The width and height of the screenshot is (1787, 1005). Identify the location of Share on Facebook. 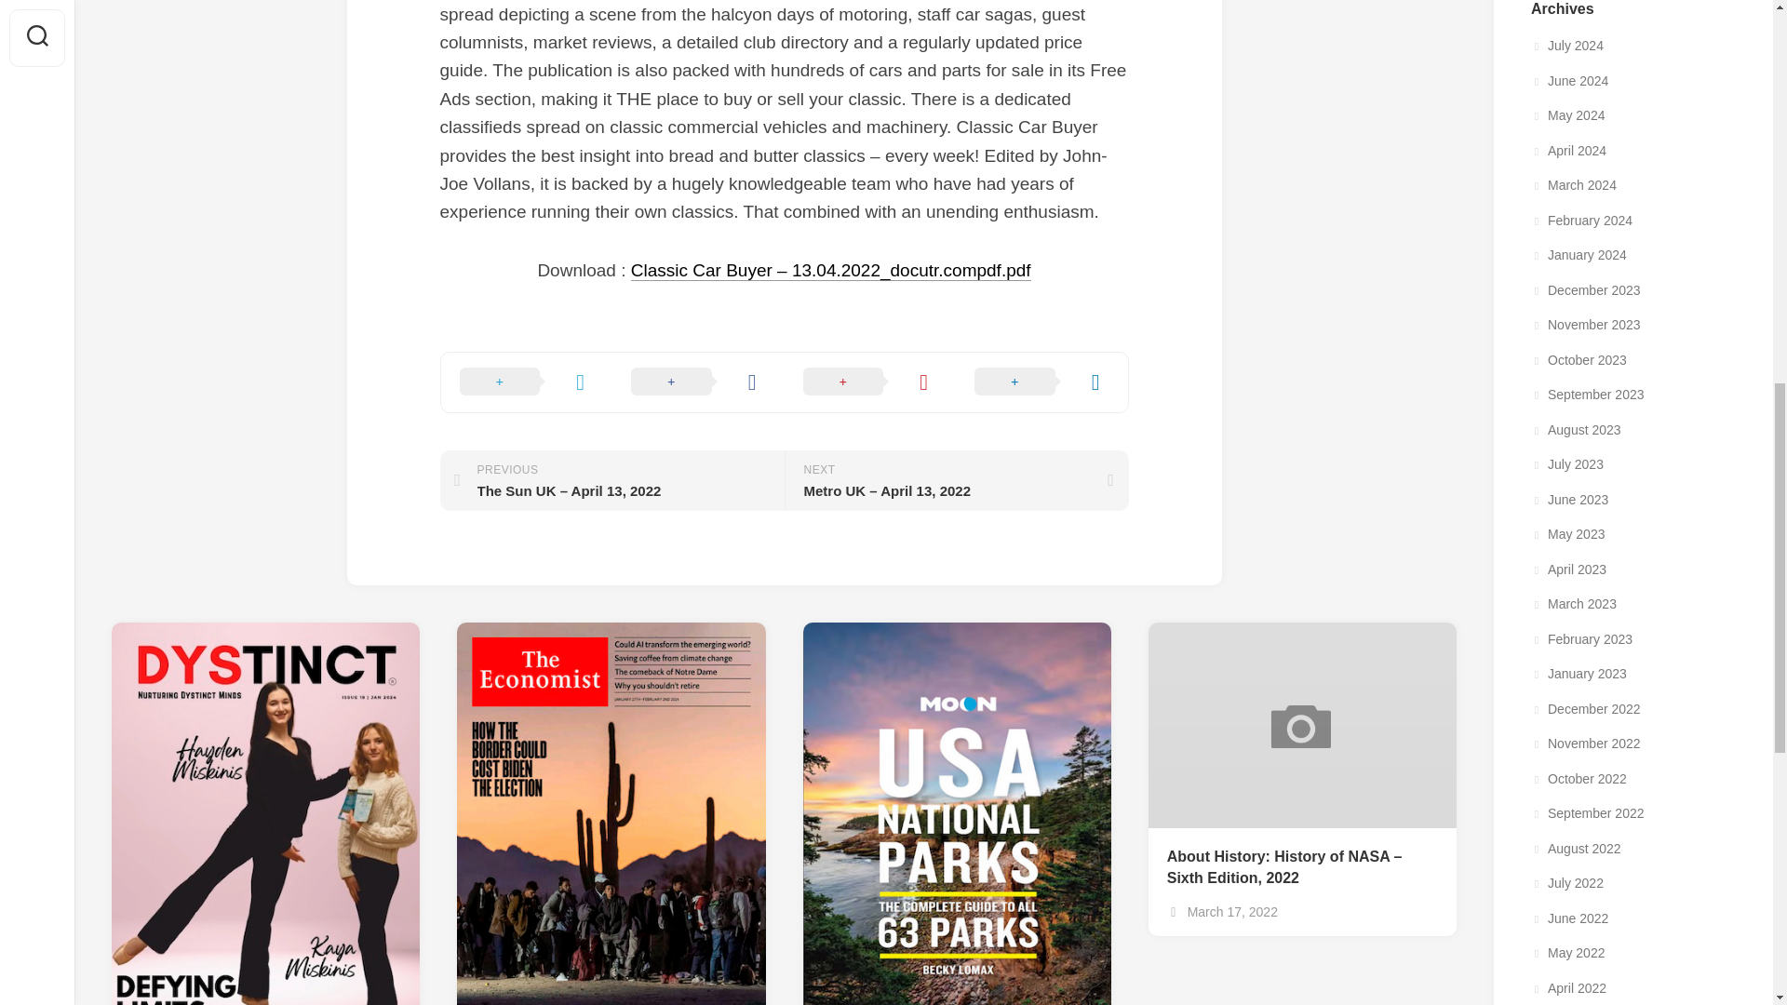
(698, 382).